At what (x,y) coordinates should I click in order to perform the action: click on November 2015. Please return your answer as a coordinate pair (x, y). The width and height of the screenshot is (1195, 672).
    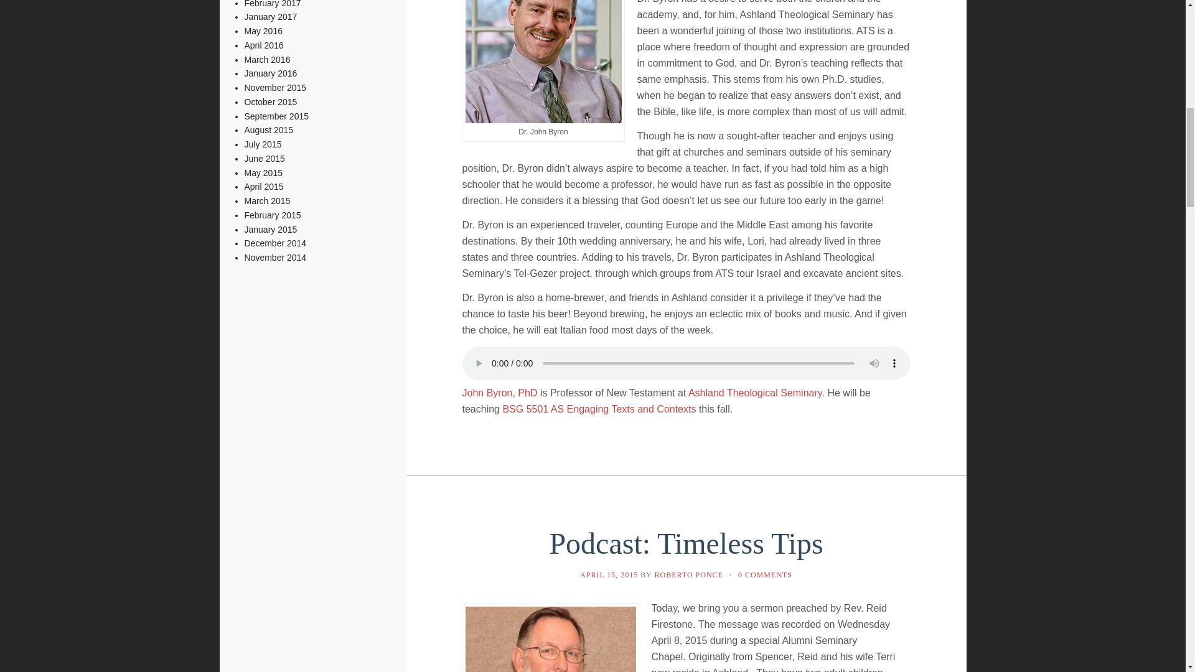
    Looking at the image, I should click on (274, 87).